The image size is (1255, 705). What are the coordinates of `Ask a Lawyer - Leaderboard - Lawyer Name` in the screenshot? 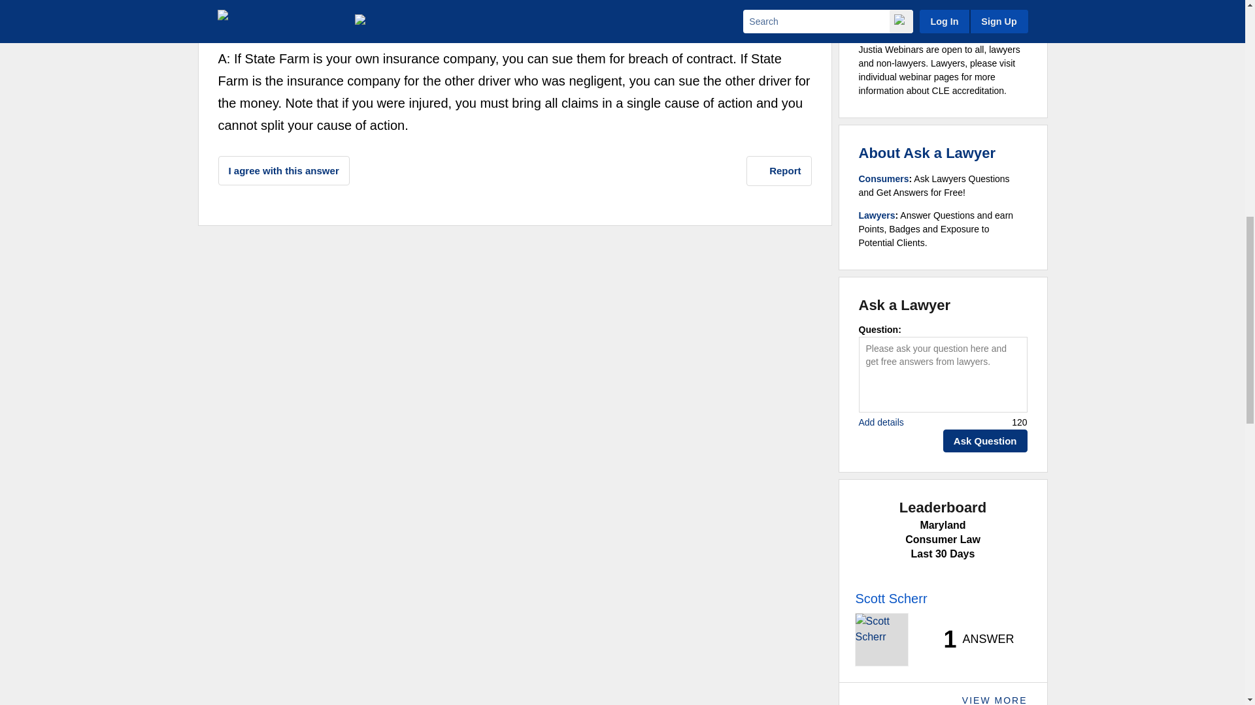 It's located at (890, 598).